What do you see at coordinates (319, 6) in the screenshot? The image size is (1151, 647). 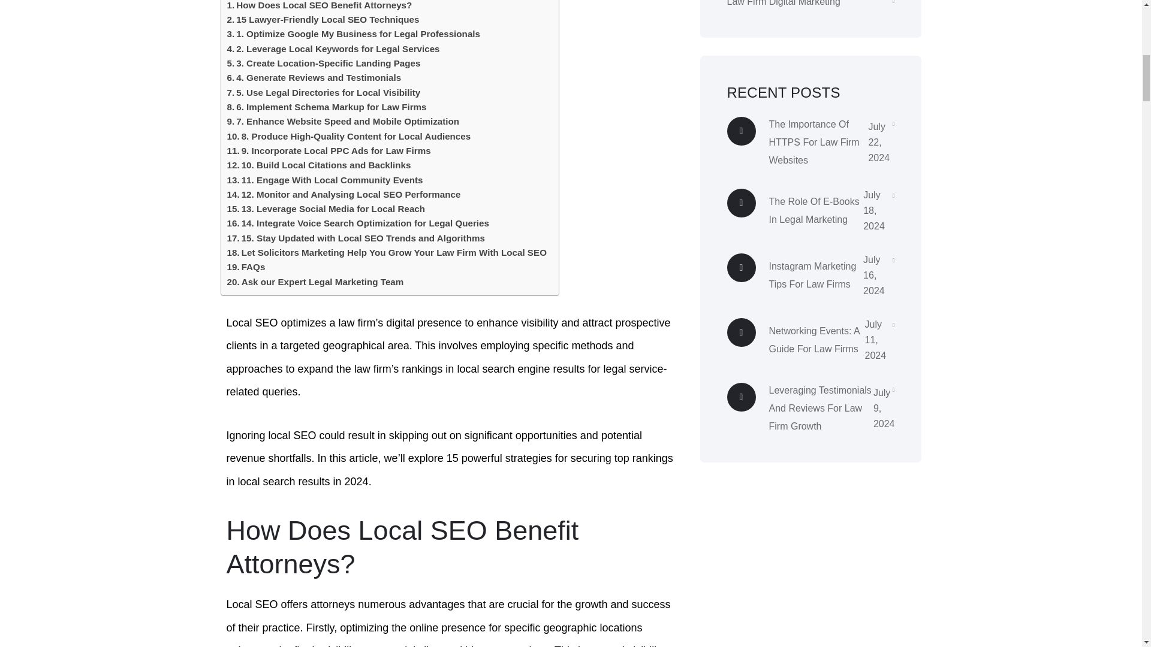 I see `How Does Local SEO Benefit Attorneys?` at bounding box center [319, 6].